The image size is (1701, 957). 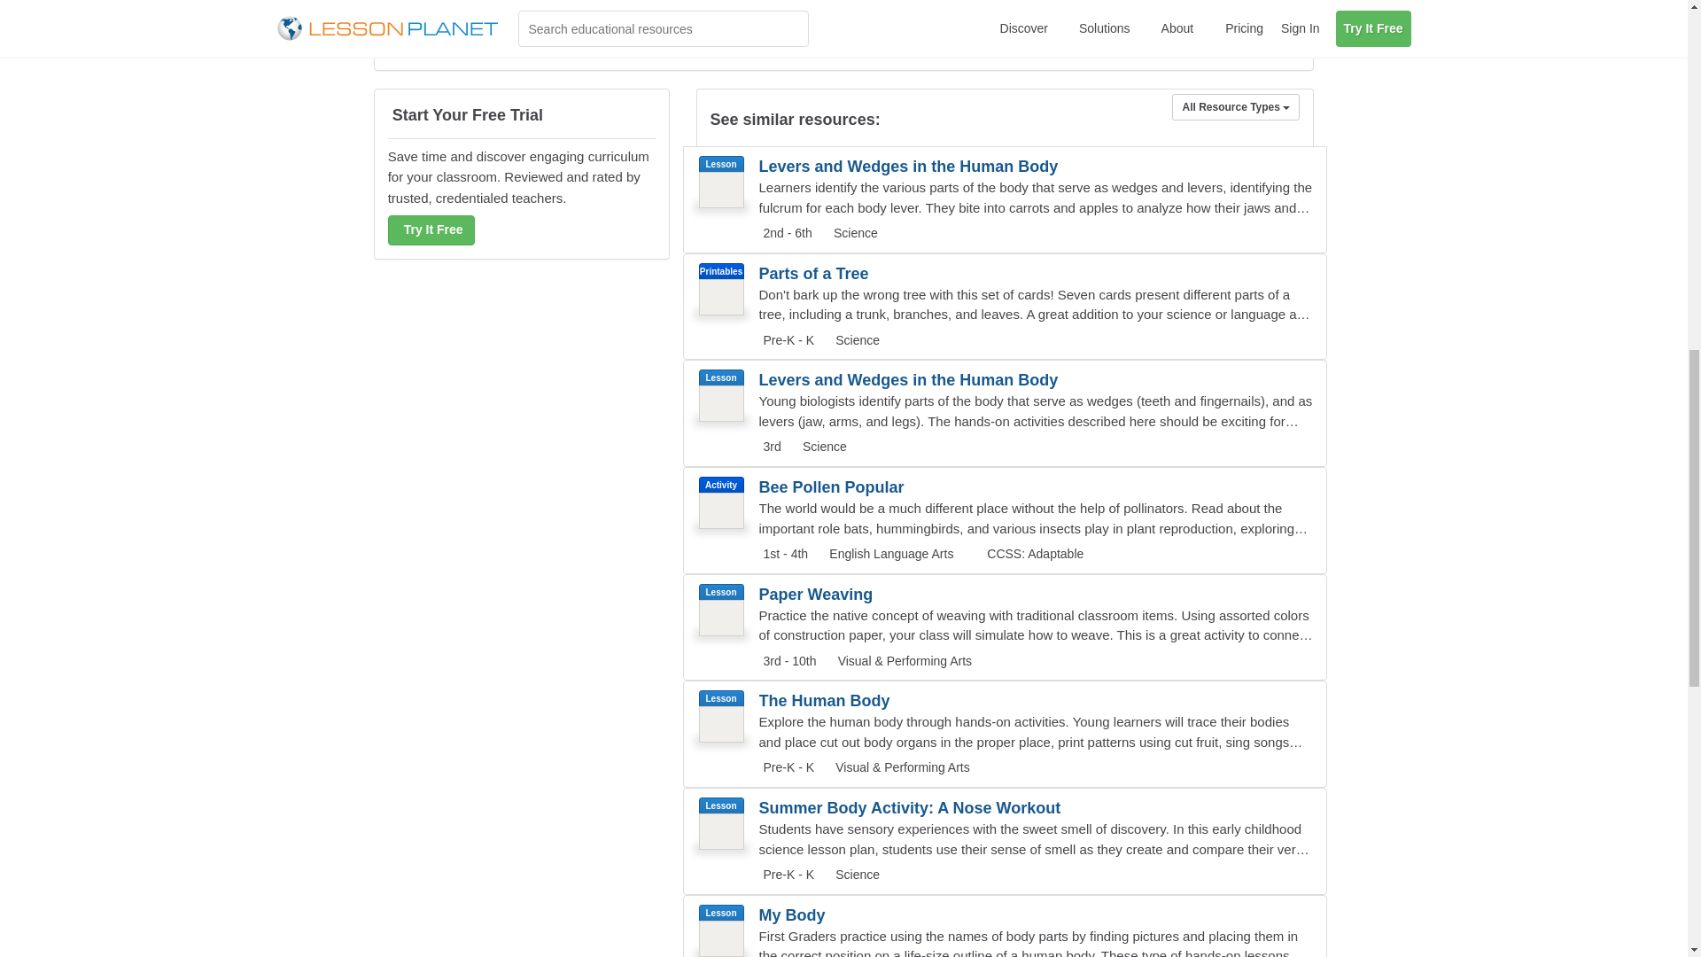 What do you see at coordinates (1005, 200) in the screenshot?
I see `Levers and Wedges in the Human Body Lesson plan` at bounding box center [1005, 200].